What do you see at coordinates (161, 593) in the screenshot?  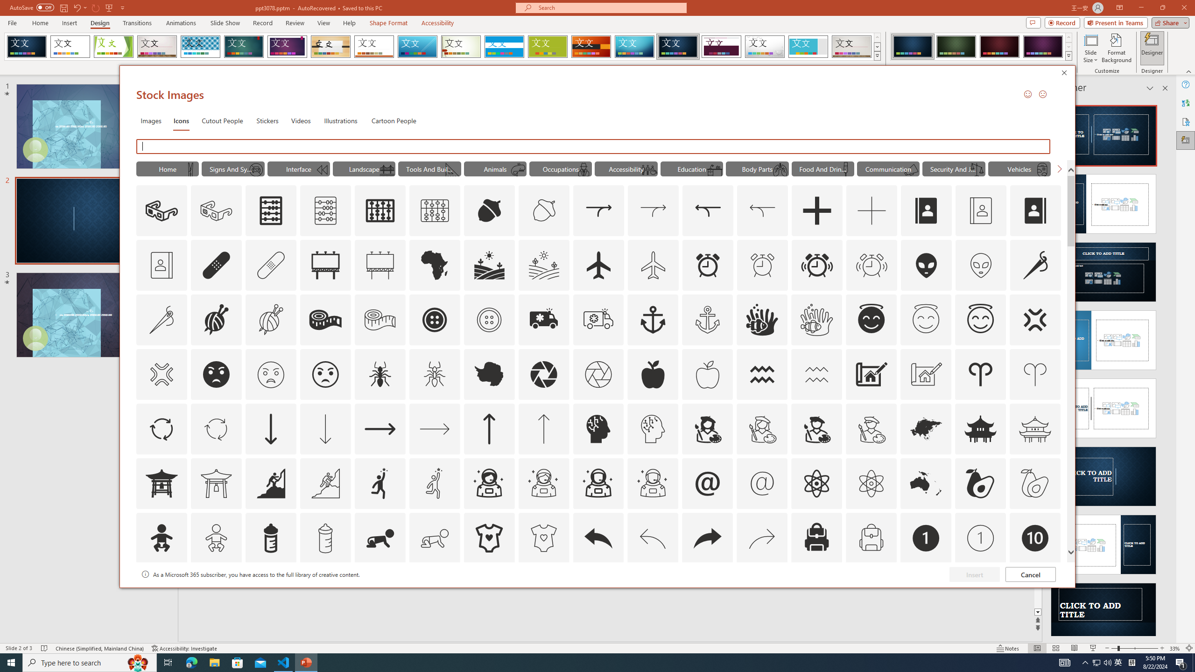 I see `AutomationID: Icons_Badge10_M` at bounding box center [161, 593].